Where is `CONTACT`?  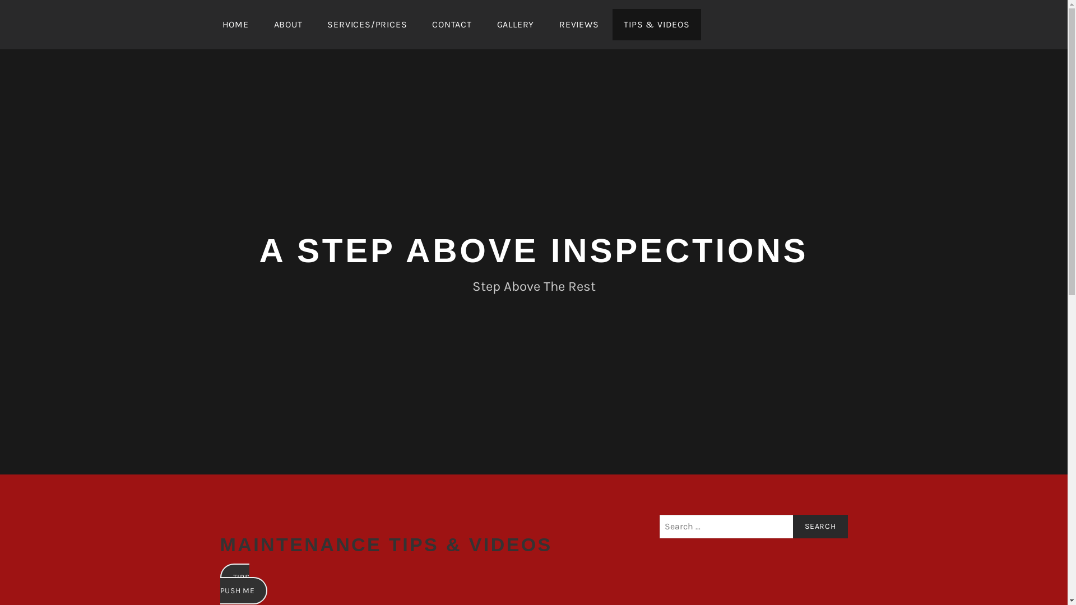
CONTACT is located at coordinates (452, 25).